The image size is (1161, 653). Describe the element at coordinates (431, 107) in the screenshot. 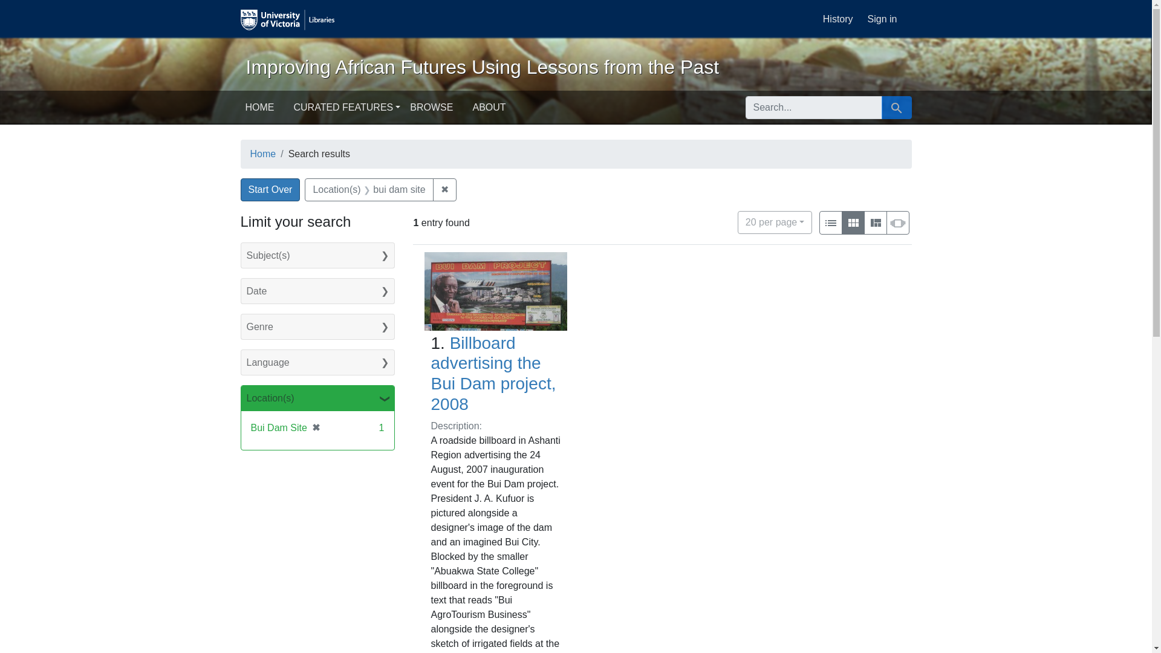

I see `BROWSE` at that location.